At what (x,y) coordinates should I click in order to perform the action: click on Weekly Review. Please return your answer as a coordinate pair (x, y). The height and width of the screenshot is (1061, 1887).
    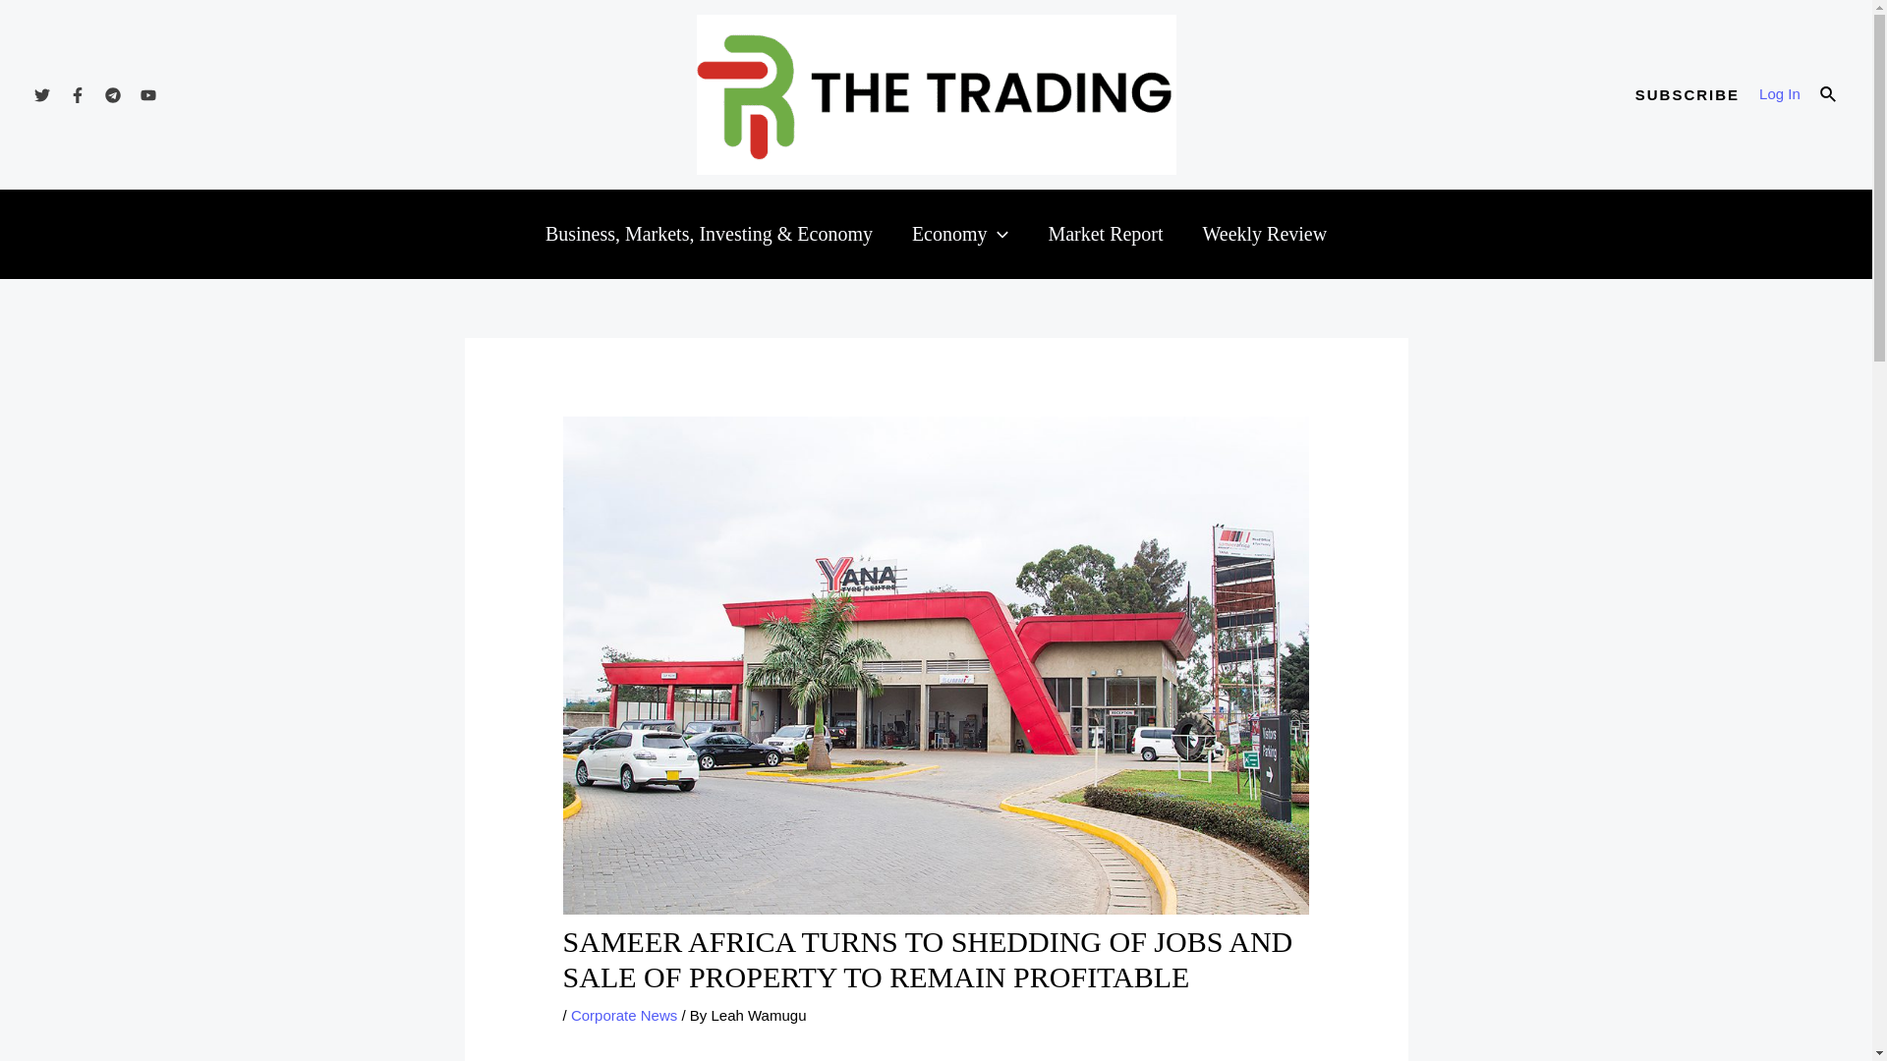
    Looking at the image, I should click on (1264, 234).